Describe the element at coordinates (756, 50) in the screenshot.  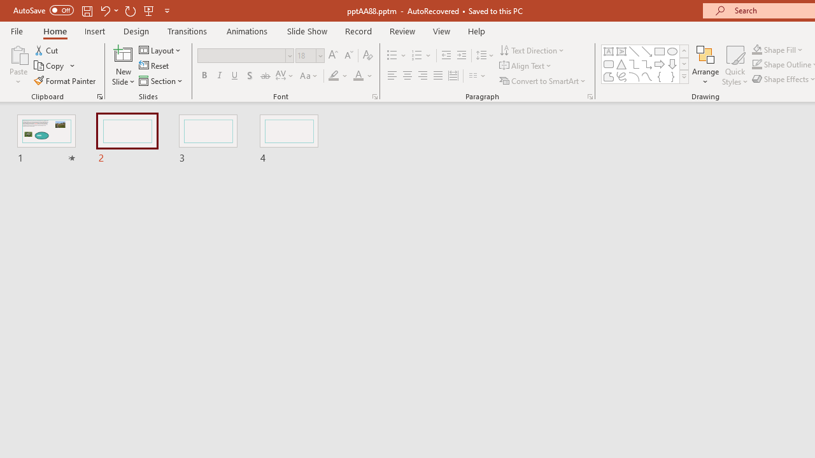
I see `Shape Fill Aqua, Accent 2` at that location.